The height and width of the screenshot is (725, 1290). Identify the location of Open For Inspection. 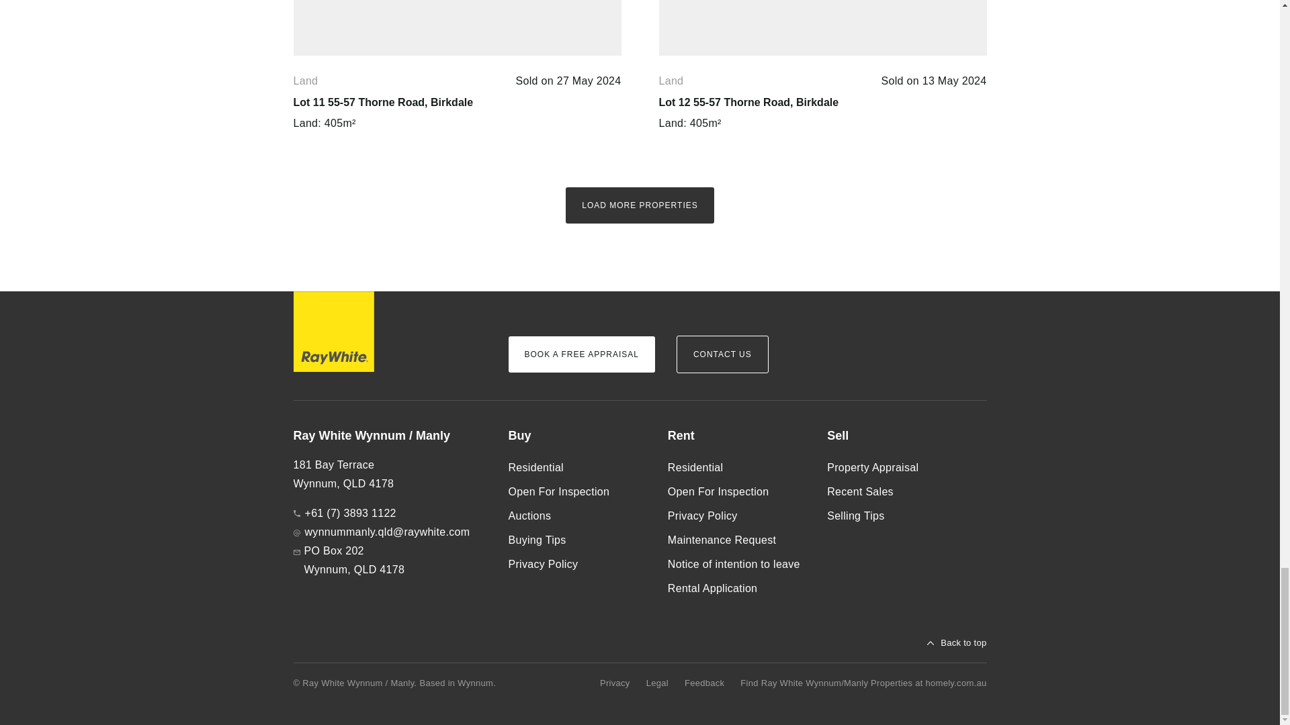
(576, 491).